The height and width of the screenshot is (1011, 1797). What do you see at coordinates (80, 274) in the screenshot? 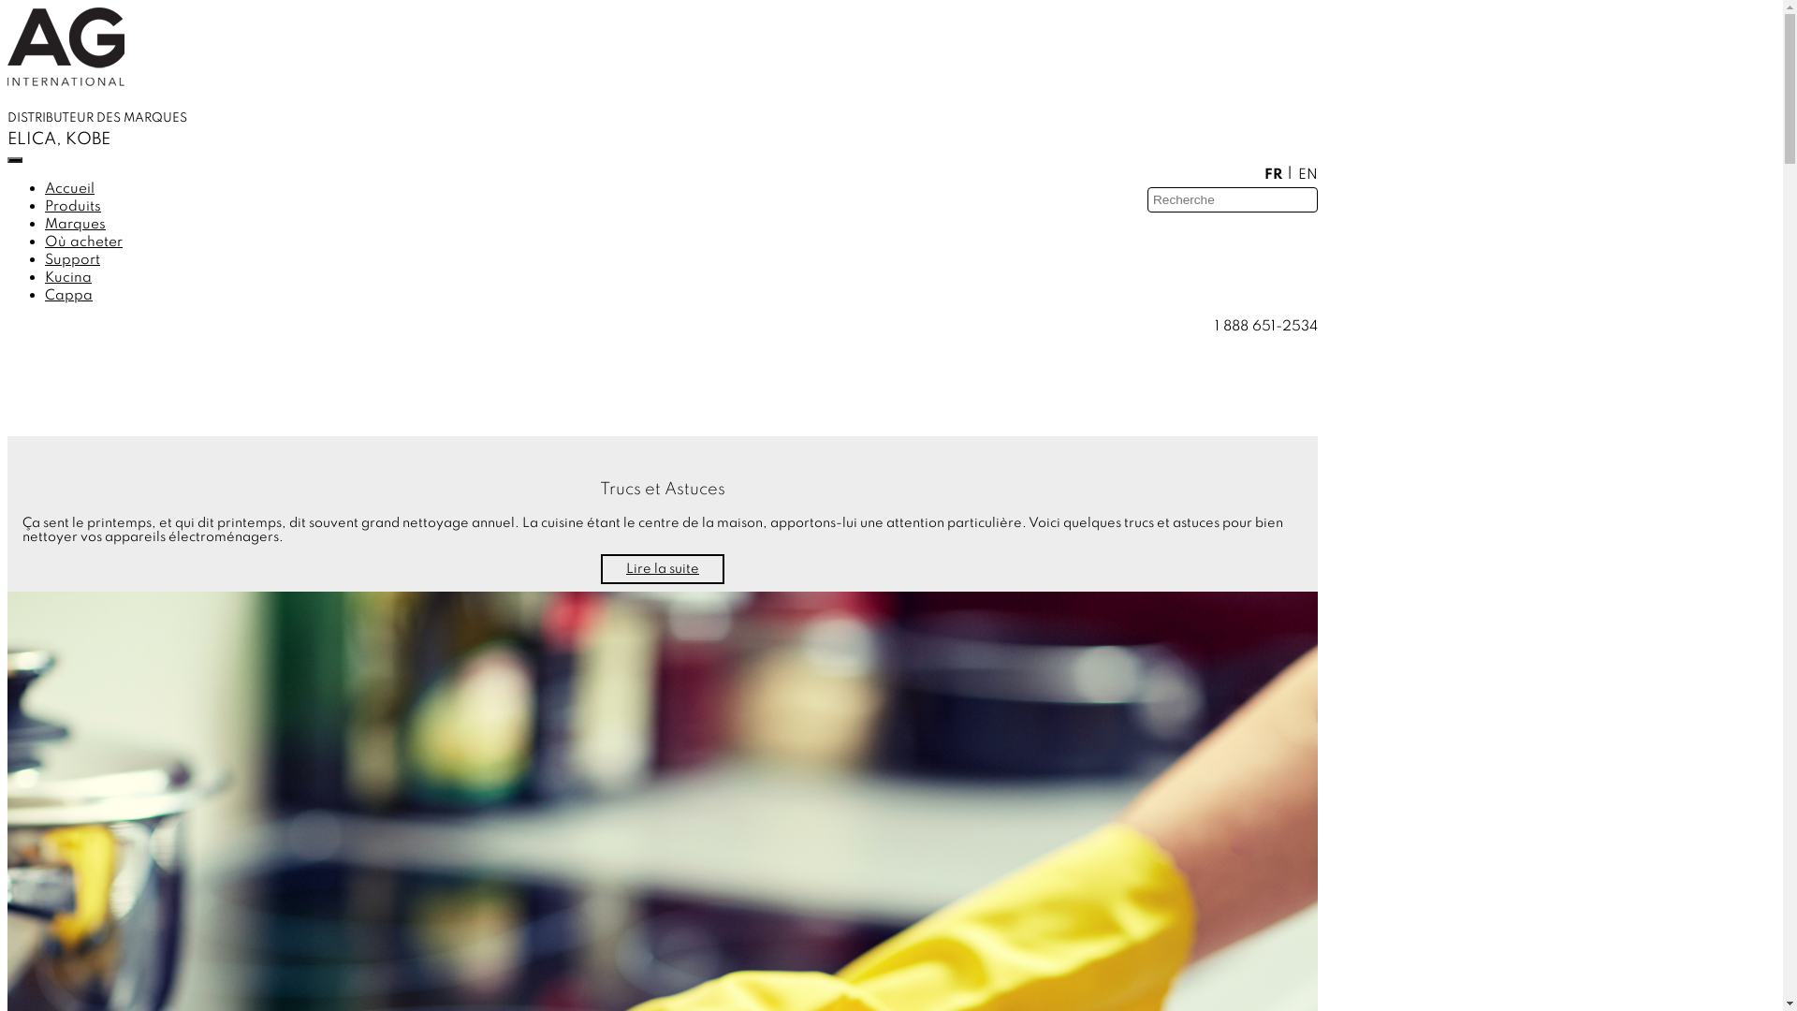
I see `Kucina` at bounding box center [80, 274].